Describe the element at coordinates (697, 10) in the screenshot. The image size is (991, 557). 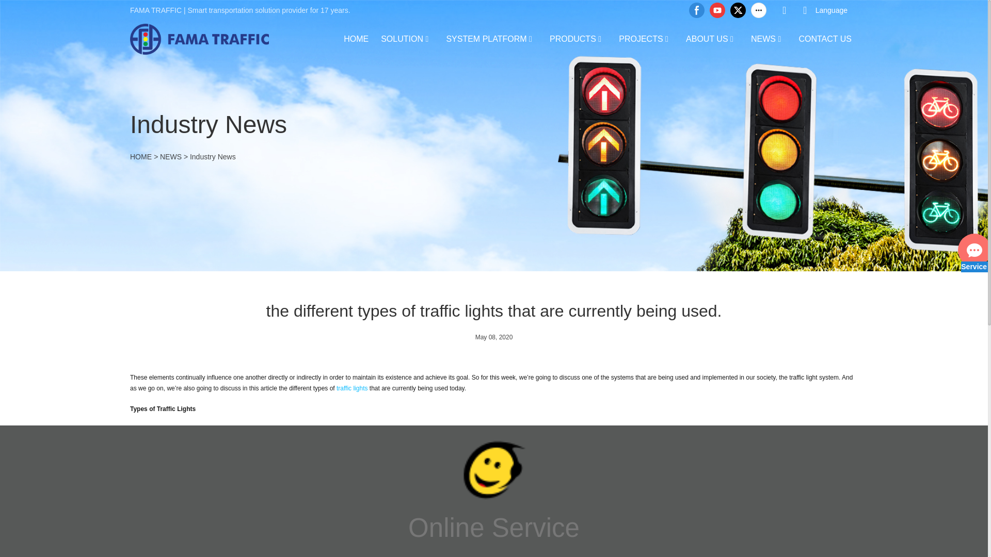
I see `facebook` at that location.